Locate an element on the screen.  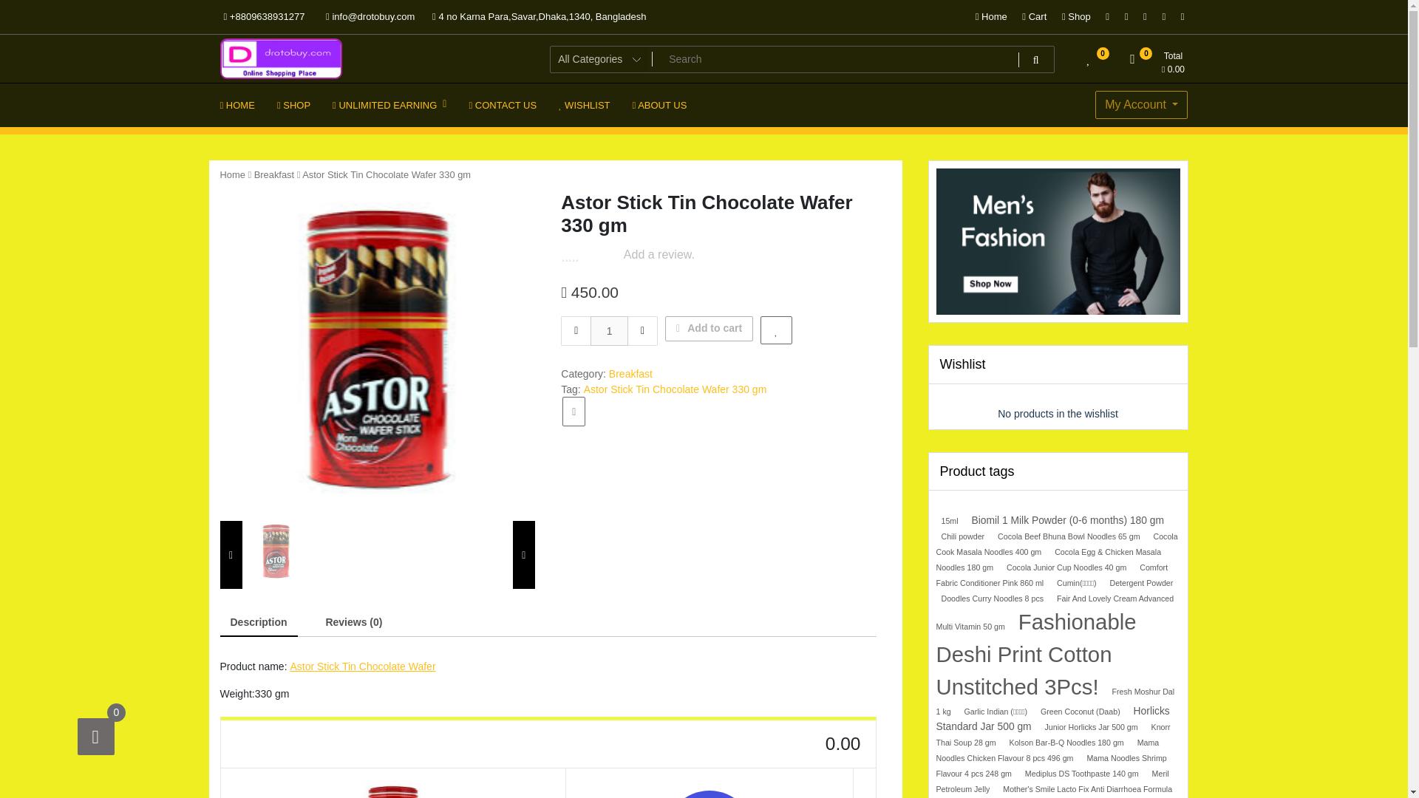
0 is located at coordinates (1089, 63).